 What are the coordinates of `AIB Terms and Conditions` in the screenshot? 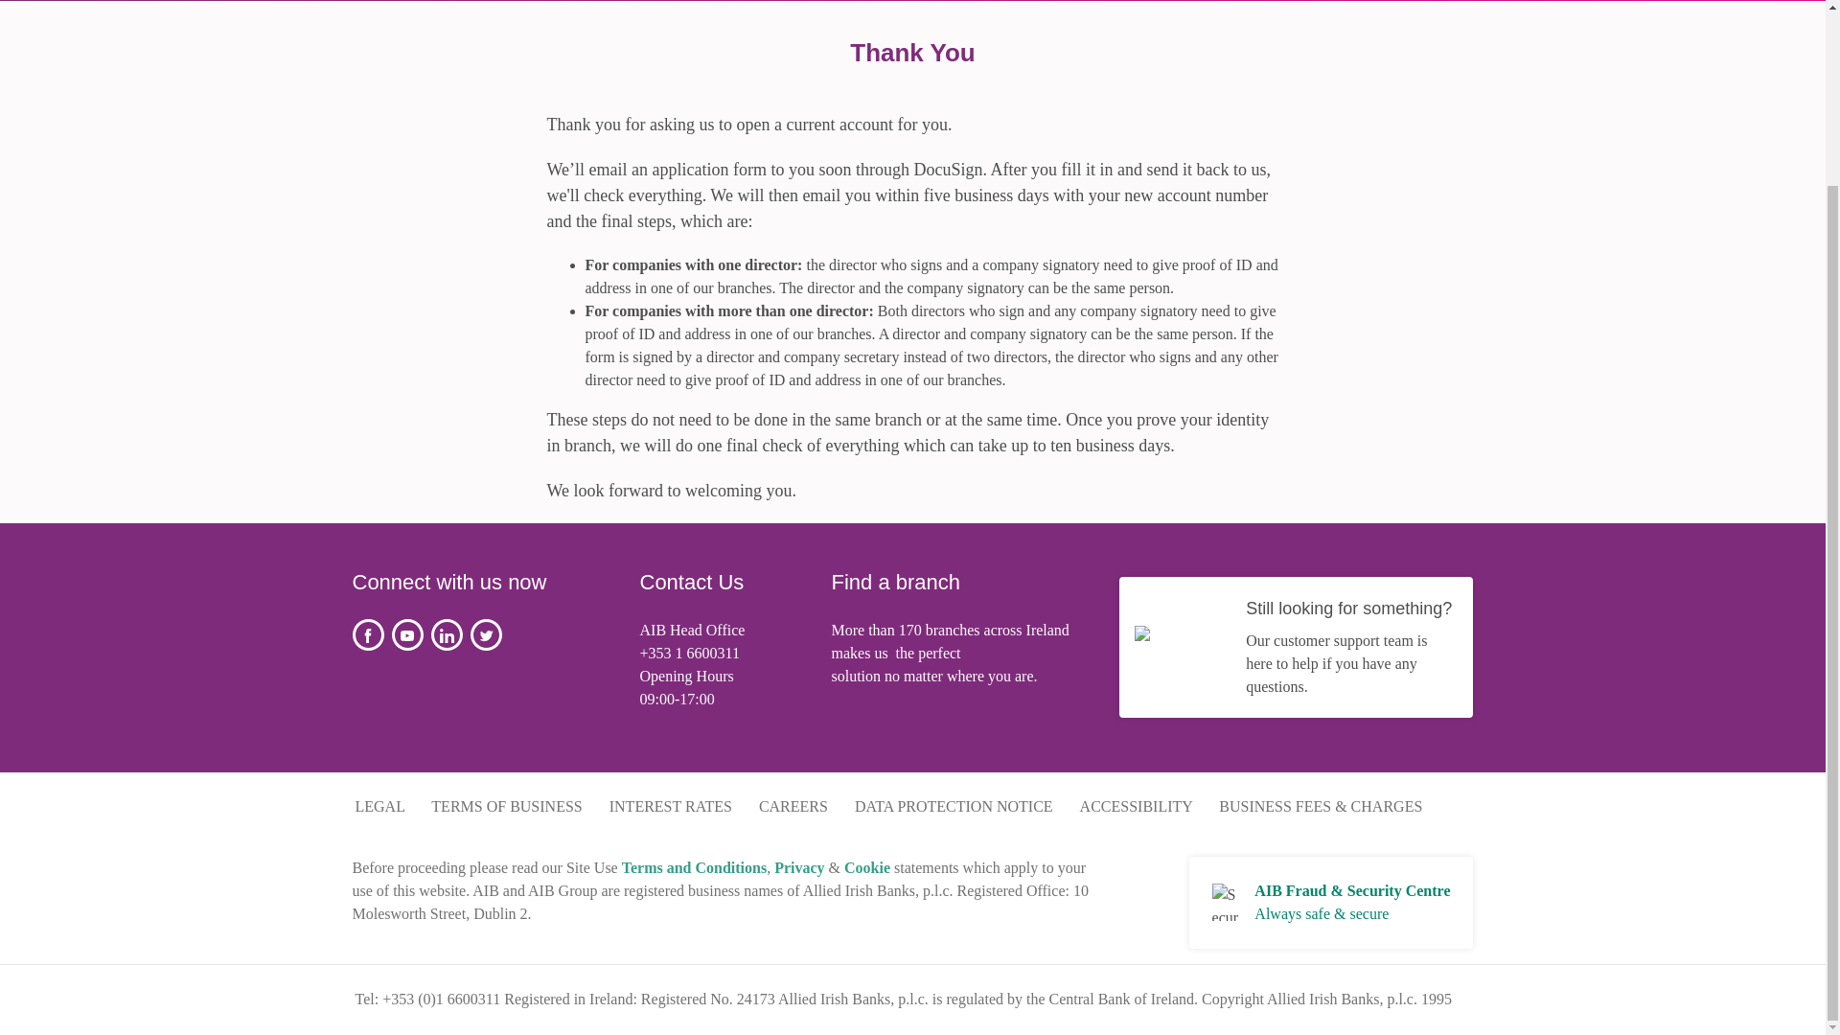 It's located at (694, 867).